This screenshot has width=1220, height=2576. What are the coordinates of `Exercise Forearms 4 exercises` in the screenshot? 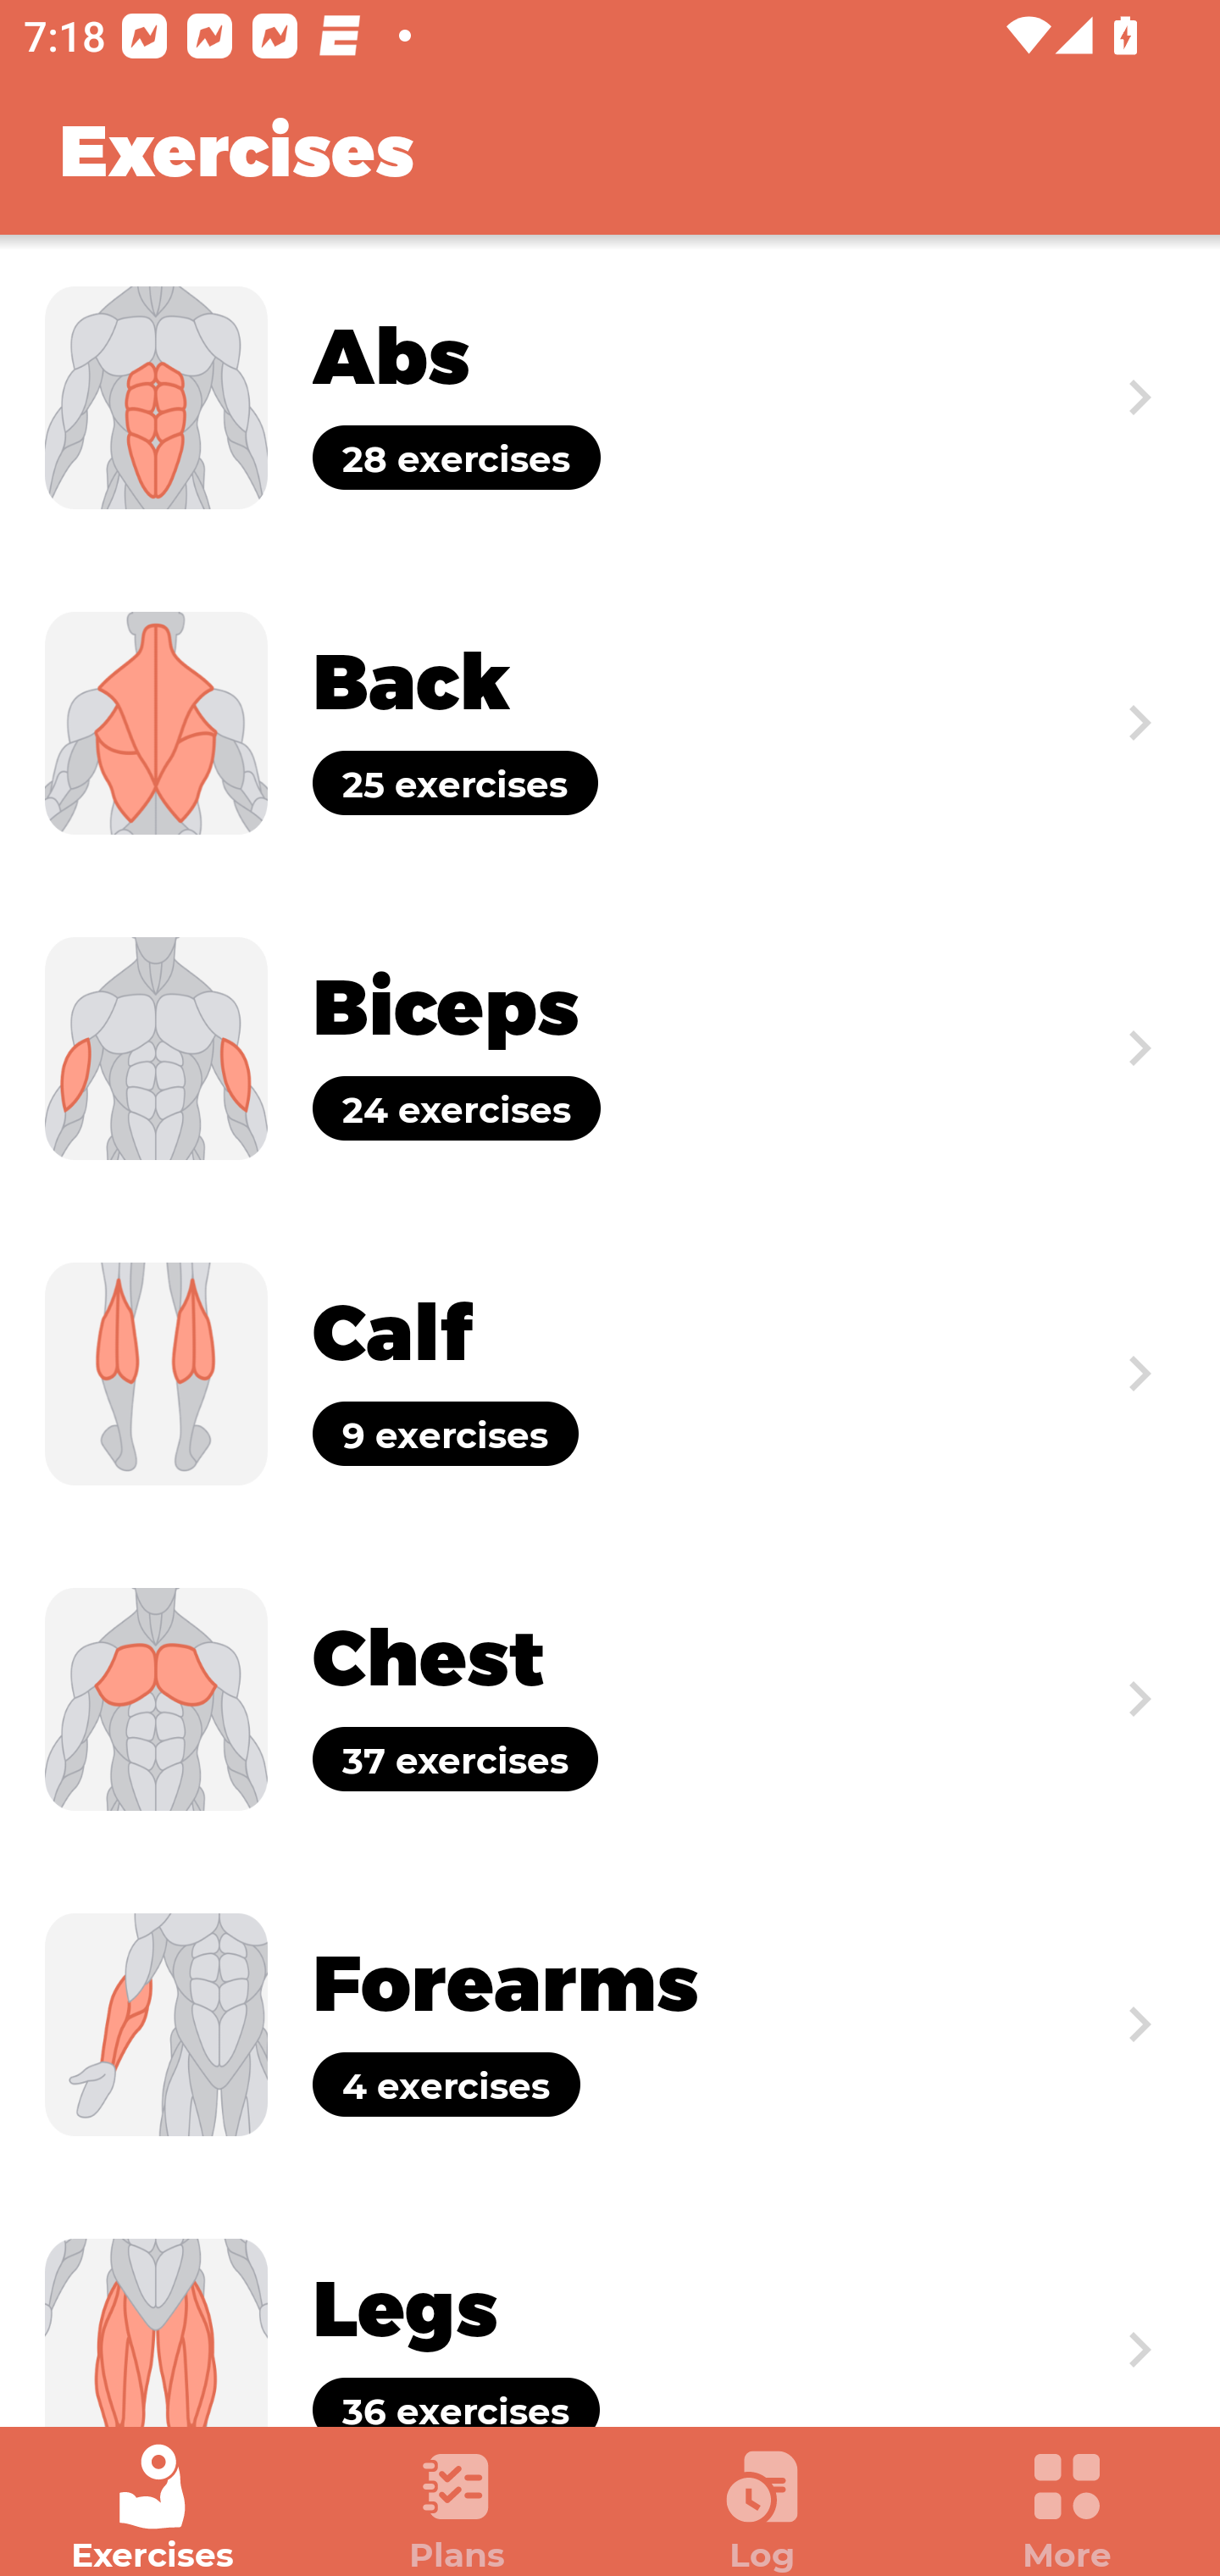 It's located at (610, 2024).